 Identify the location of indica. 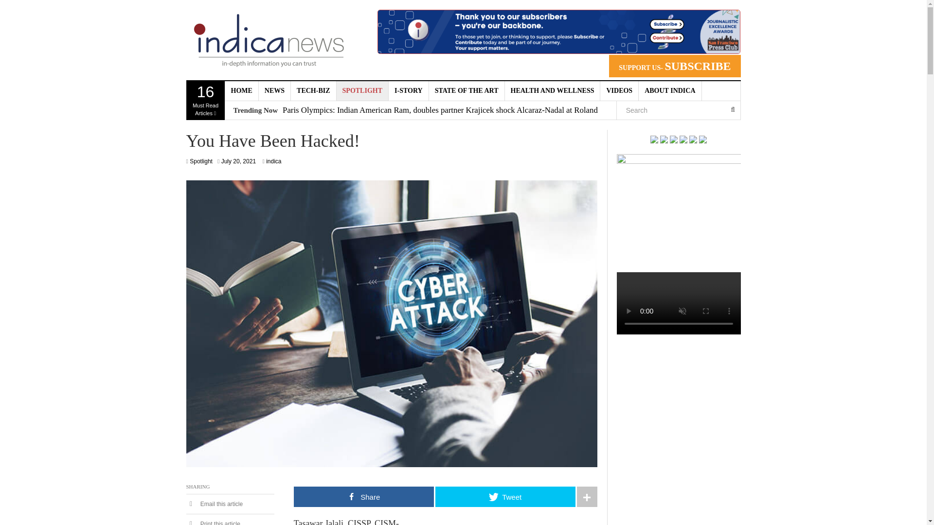
(273, 161).